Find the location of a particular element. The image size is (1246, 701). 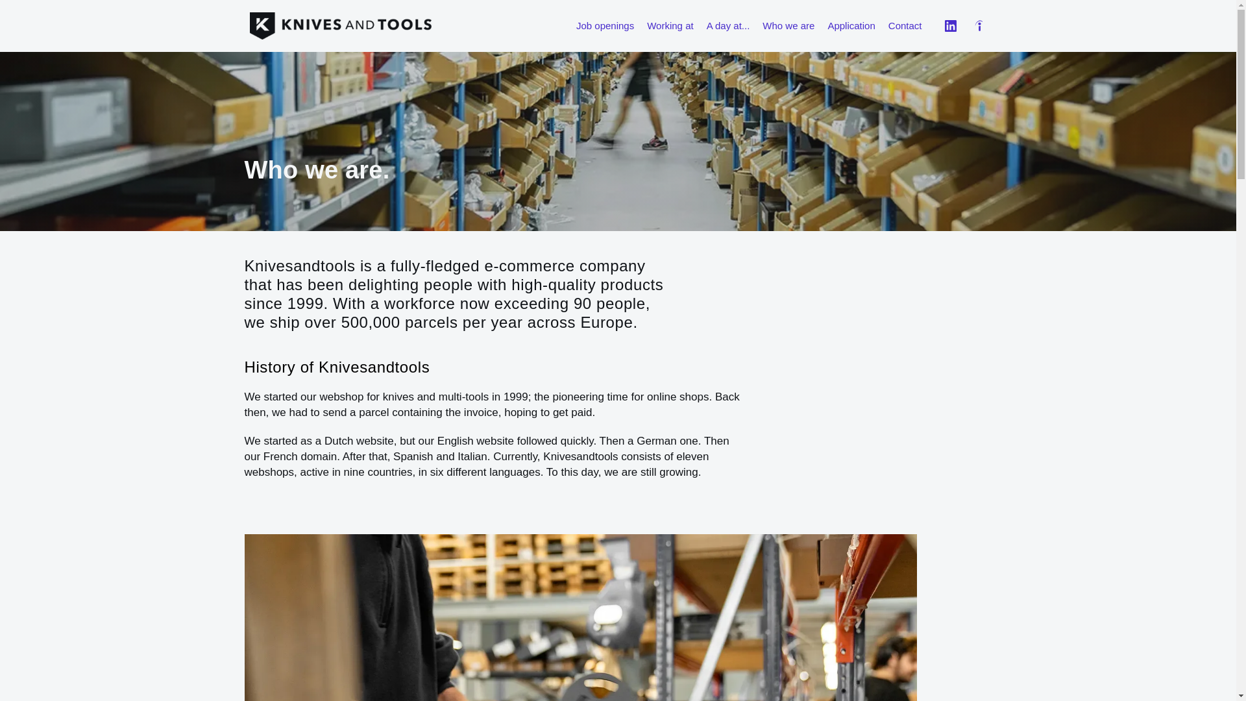

Contact is located at coordinates (905, 26).